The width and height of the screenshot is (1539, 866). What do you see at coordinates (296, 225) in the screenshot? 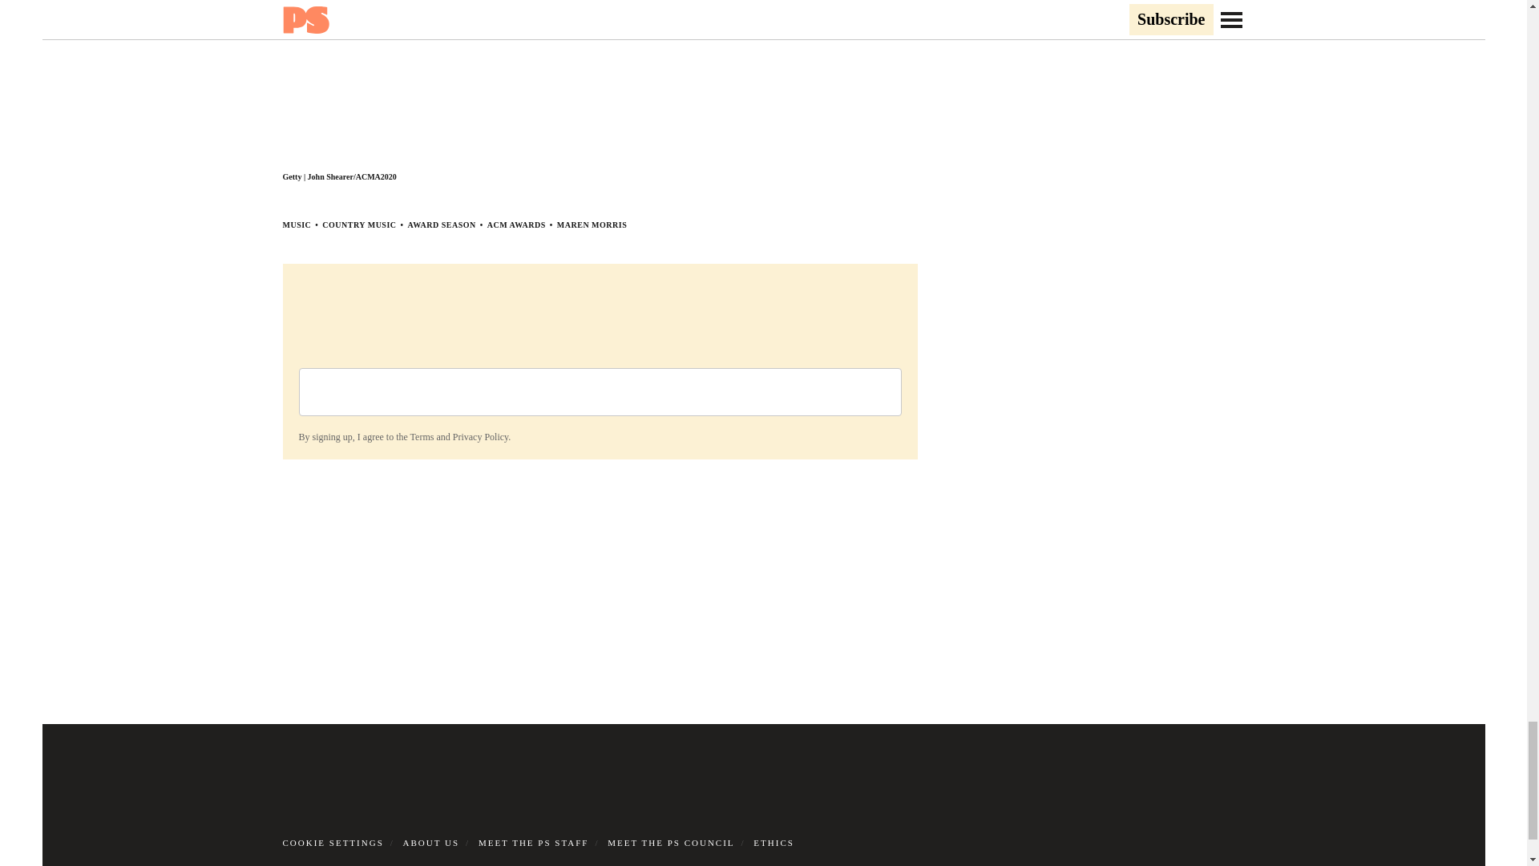
I see `MUSIC` at bounding box center [296, 225].